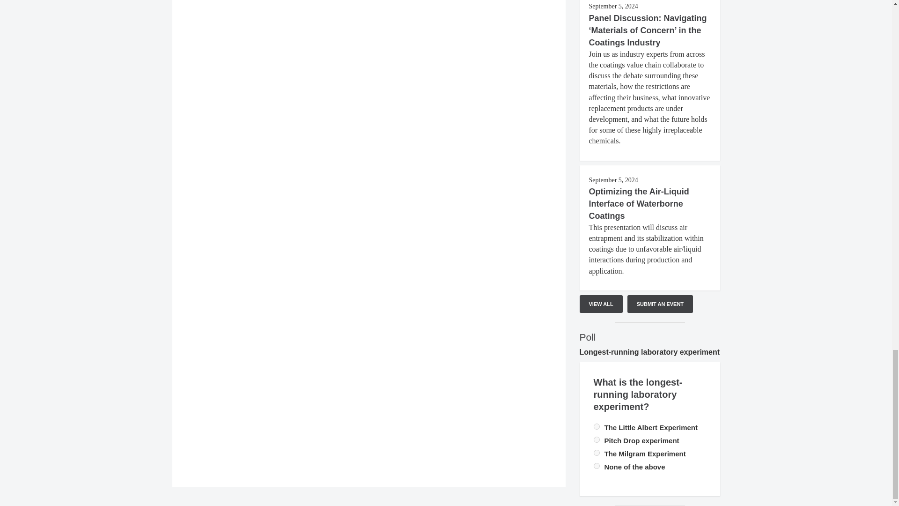 The image size is (899, 506). What do you see at coordinates (597, 466) in the screenshot?
I see `231` at bounding box center [597, 466].